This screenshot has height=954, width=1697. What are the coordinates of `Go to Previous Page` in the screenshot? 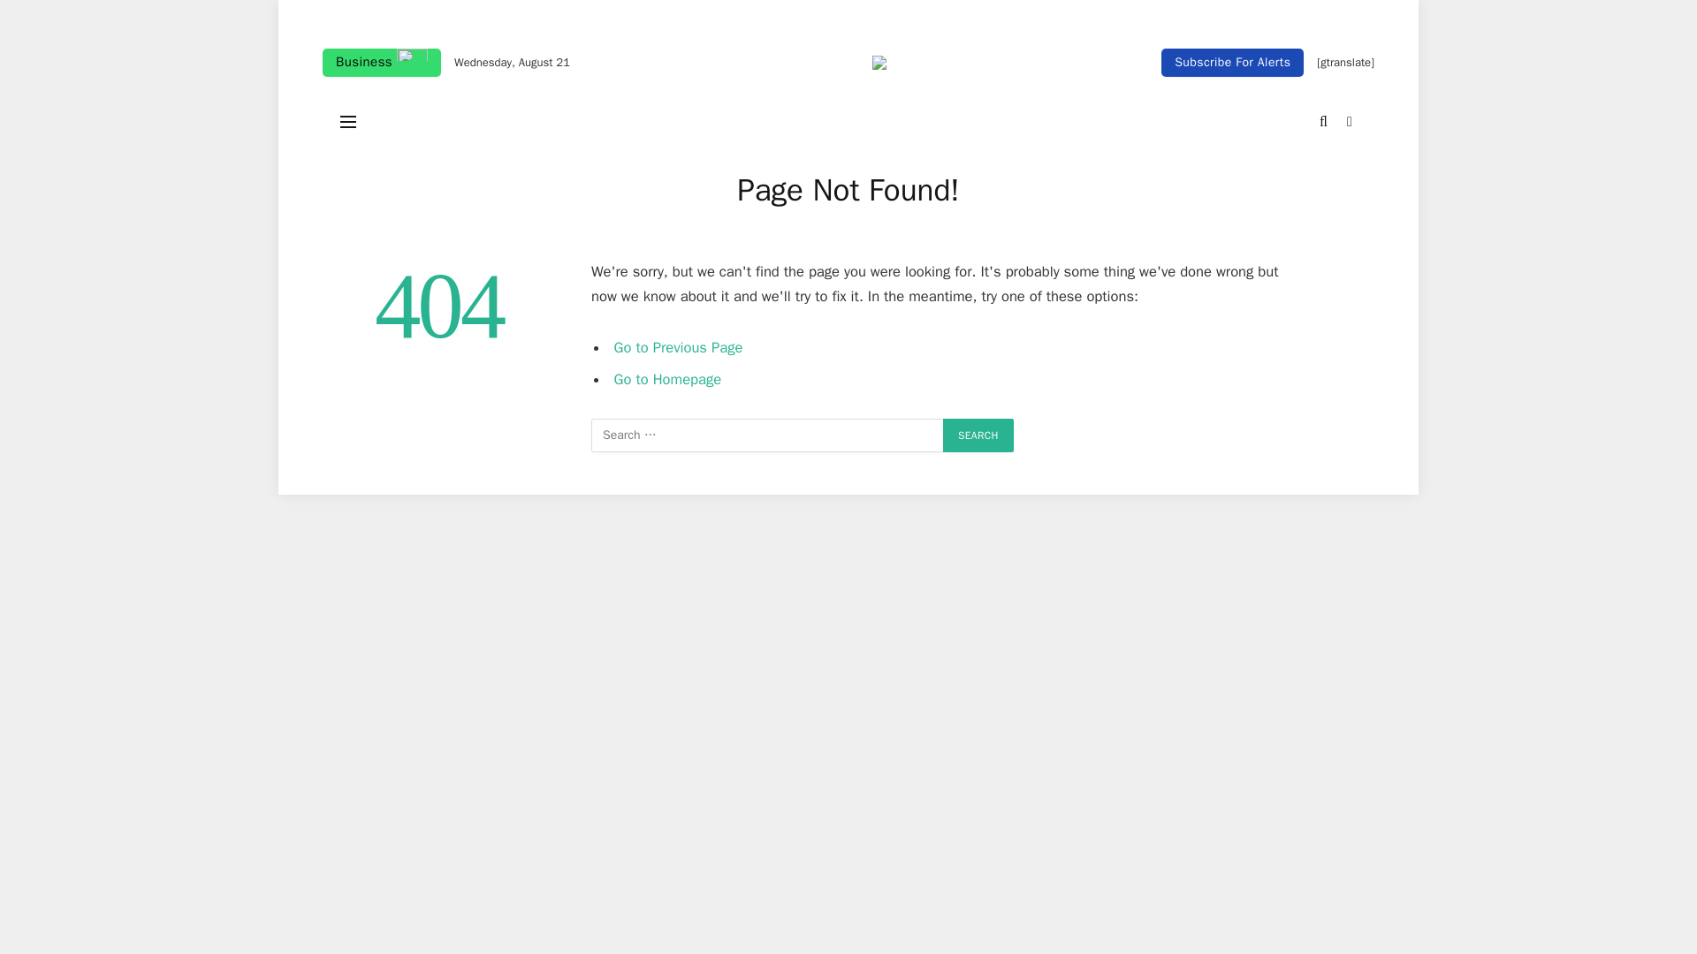 It's located at (679, 347).